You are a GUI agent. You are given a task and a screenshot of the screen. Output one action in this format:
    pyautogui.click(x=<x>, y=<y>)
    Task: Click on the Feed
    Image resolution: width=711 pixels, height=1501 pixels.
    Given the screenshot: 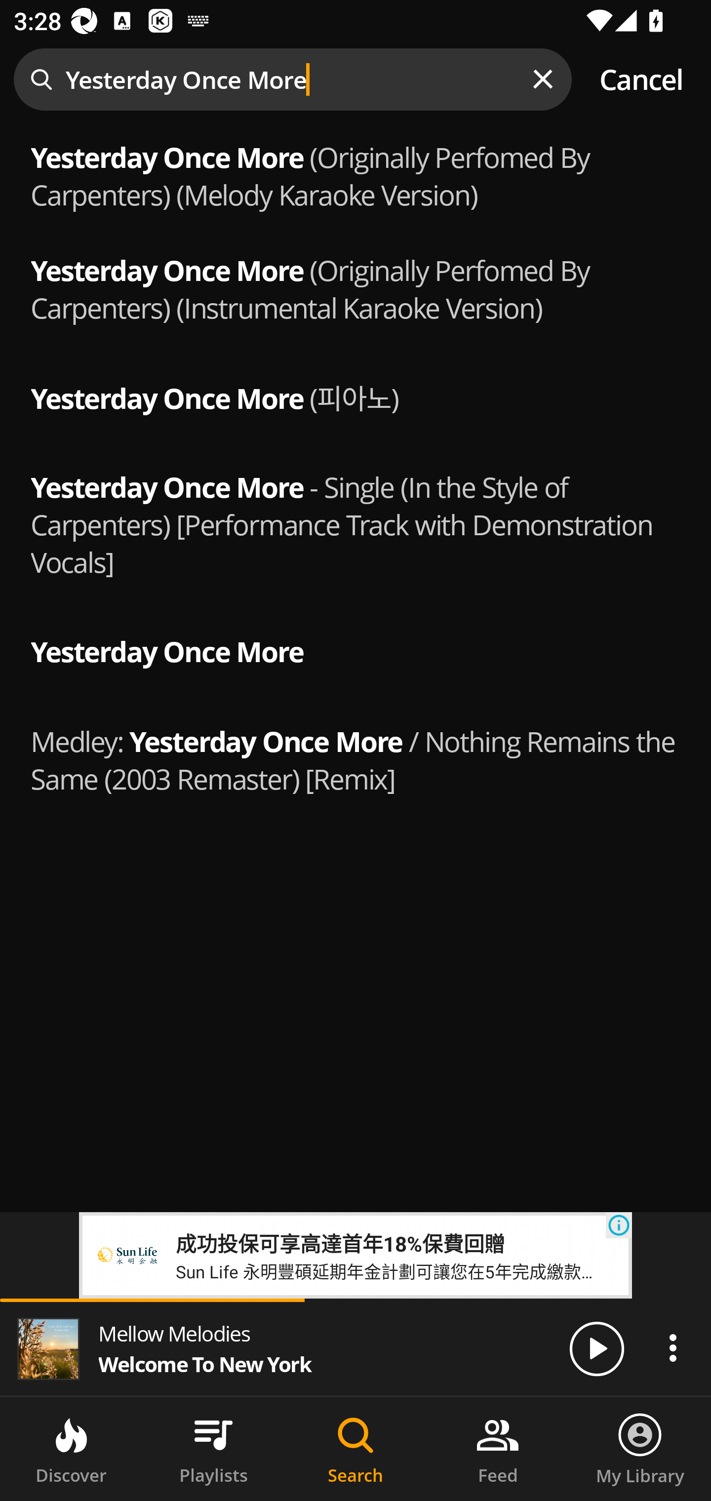 What is the action you would take?
    pyautogui.click(x=498, y=1449)
    